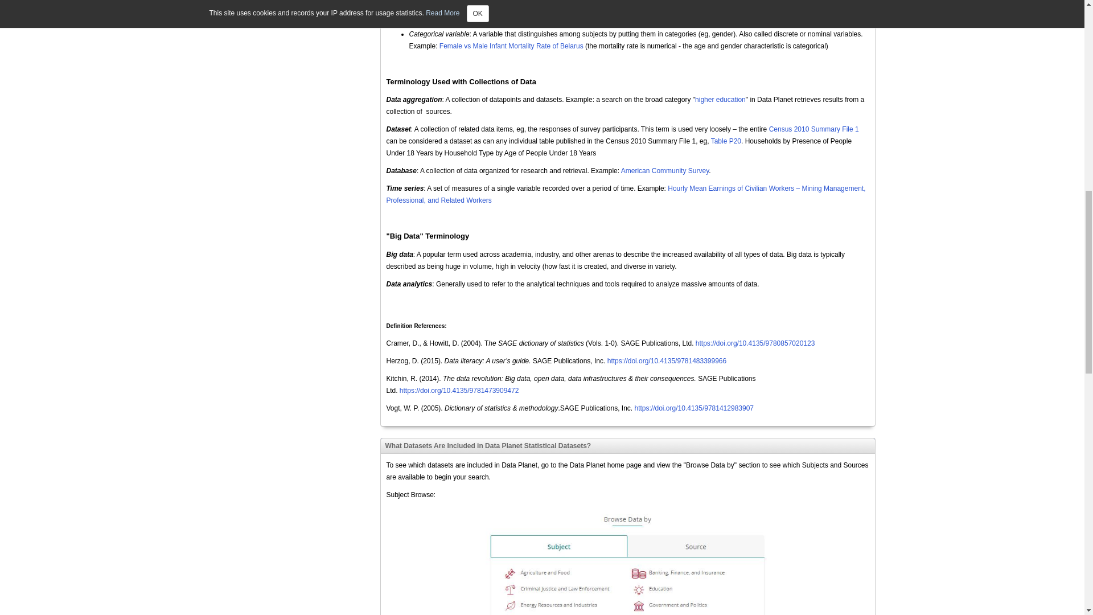 This screenshot has height=615, width=1093. What do you see at coordinates (726, 141) in the screenshot?
I see `Table P20` at bounding box center [726, 141].